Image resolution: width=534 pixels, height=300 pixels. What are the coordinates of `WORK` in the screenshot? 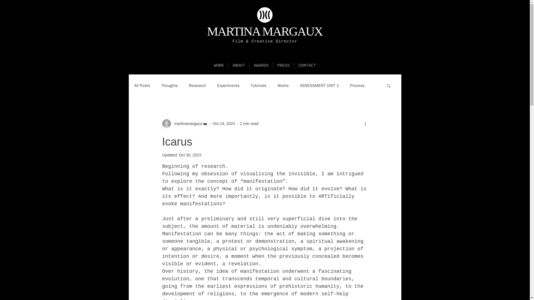 It's located at (219, 66).